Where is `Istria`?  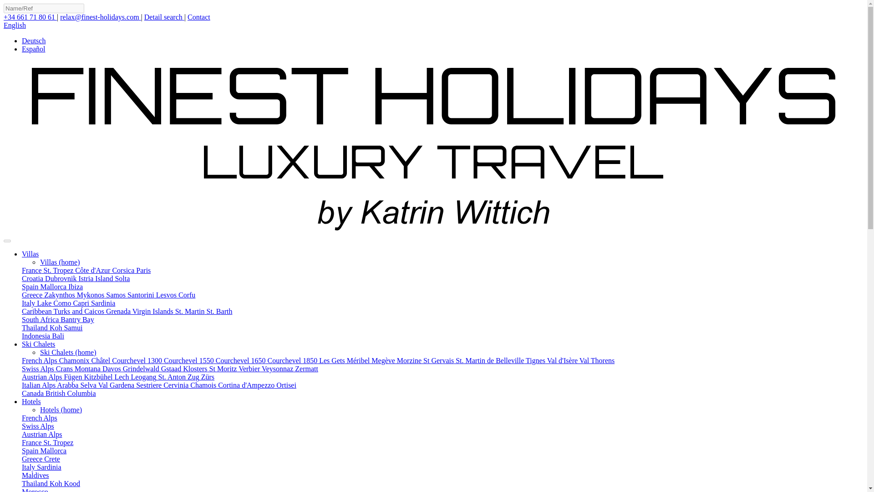 Istria is located at coordinates (85, 278).